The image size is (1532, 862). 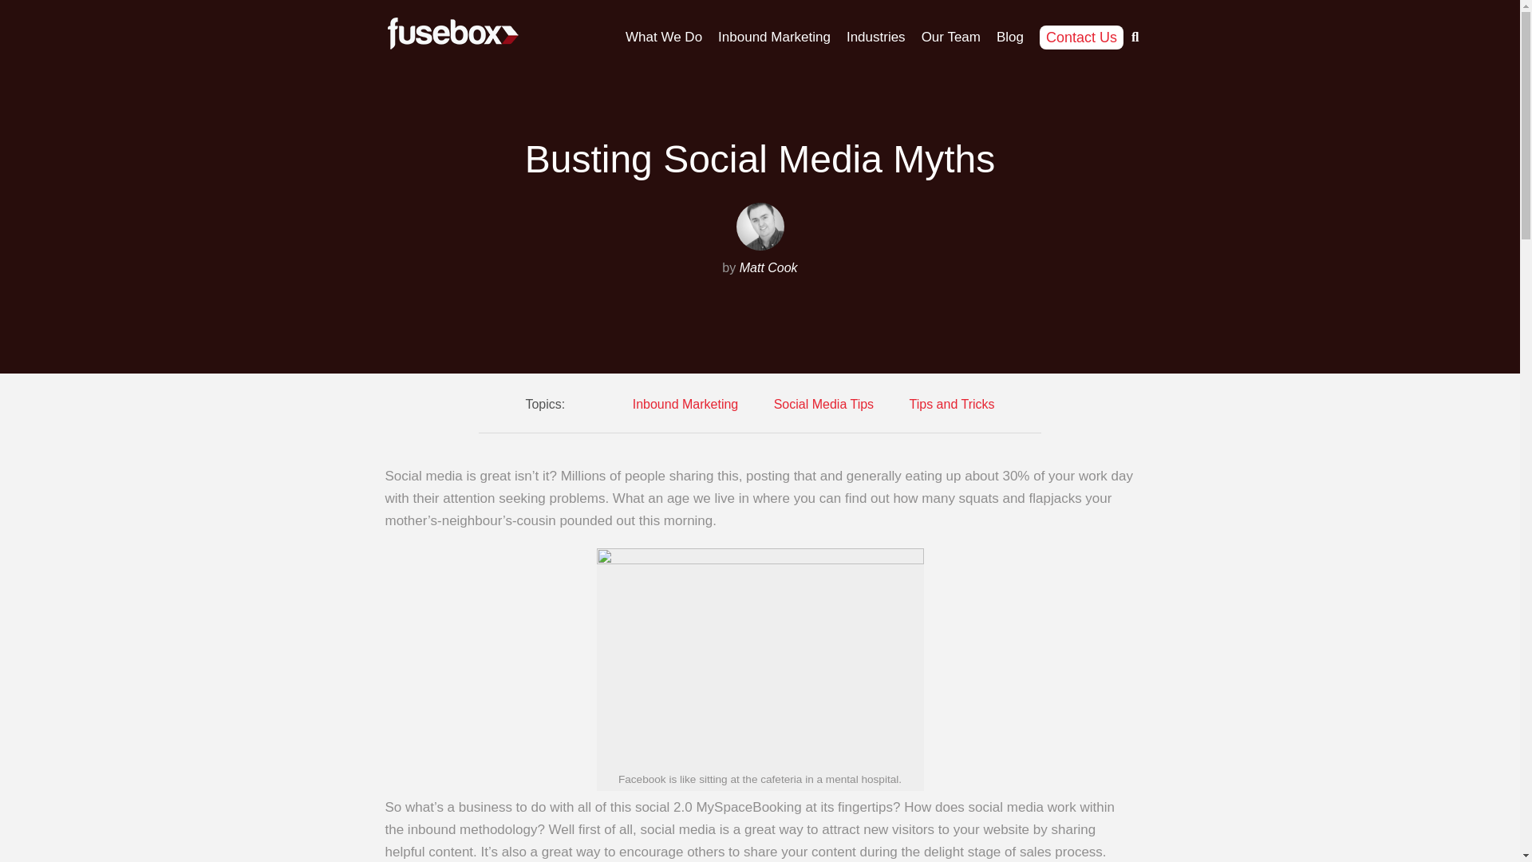 What do you see at coordinates (823, 404) in the screenshot?
I see `Social Media Tips` at bounding box center [823, 404].